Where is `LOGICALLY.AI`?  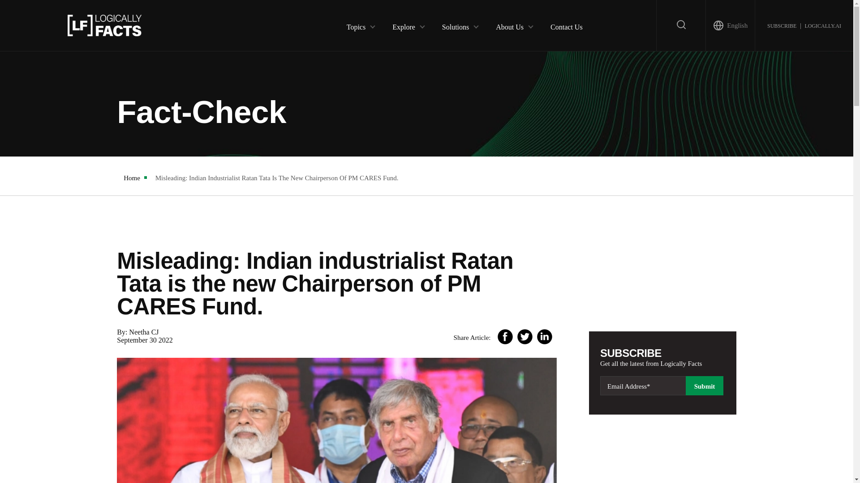 LOGICALLY.AI is located at coordinates (822, 25).